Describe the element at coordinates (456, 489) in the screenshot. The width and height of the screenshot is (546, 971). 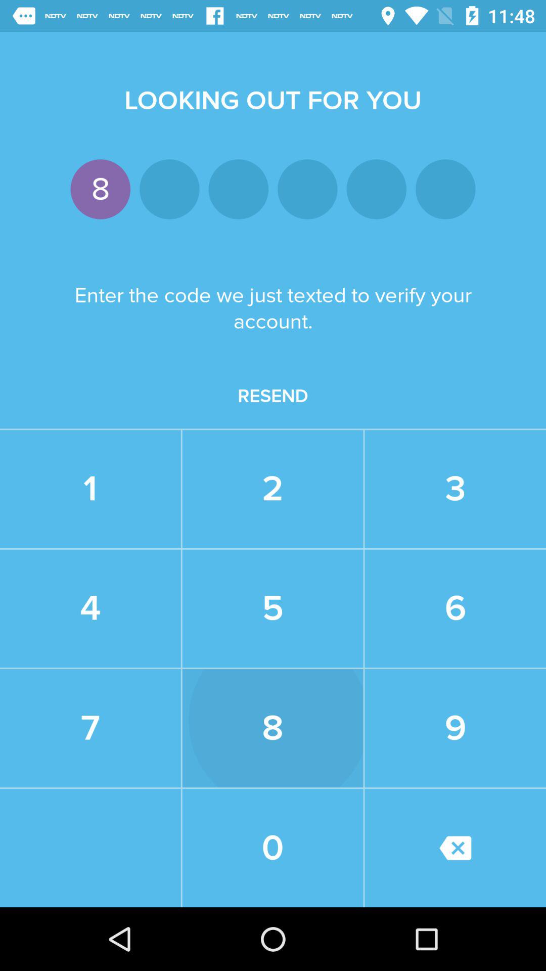
I see `select 3` at that location.